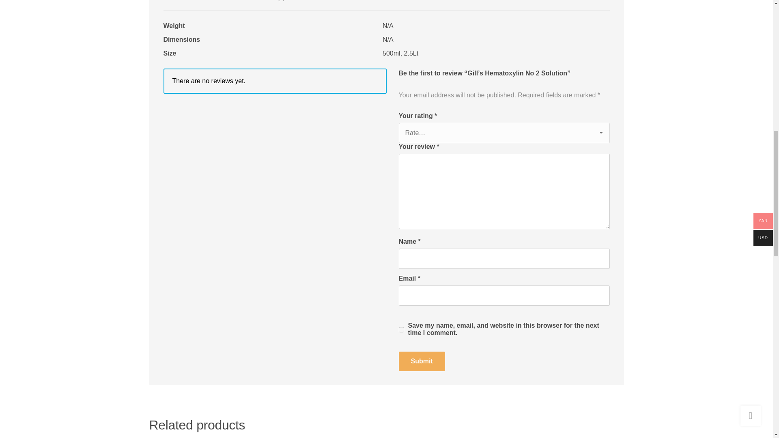 This screenshot has height=438, width=779. What do you see at coordinates (198, 1) in the screenshot?
I see `ADDITIONAL INFORMATION` at bounding box center [198, 1].